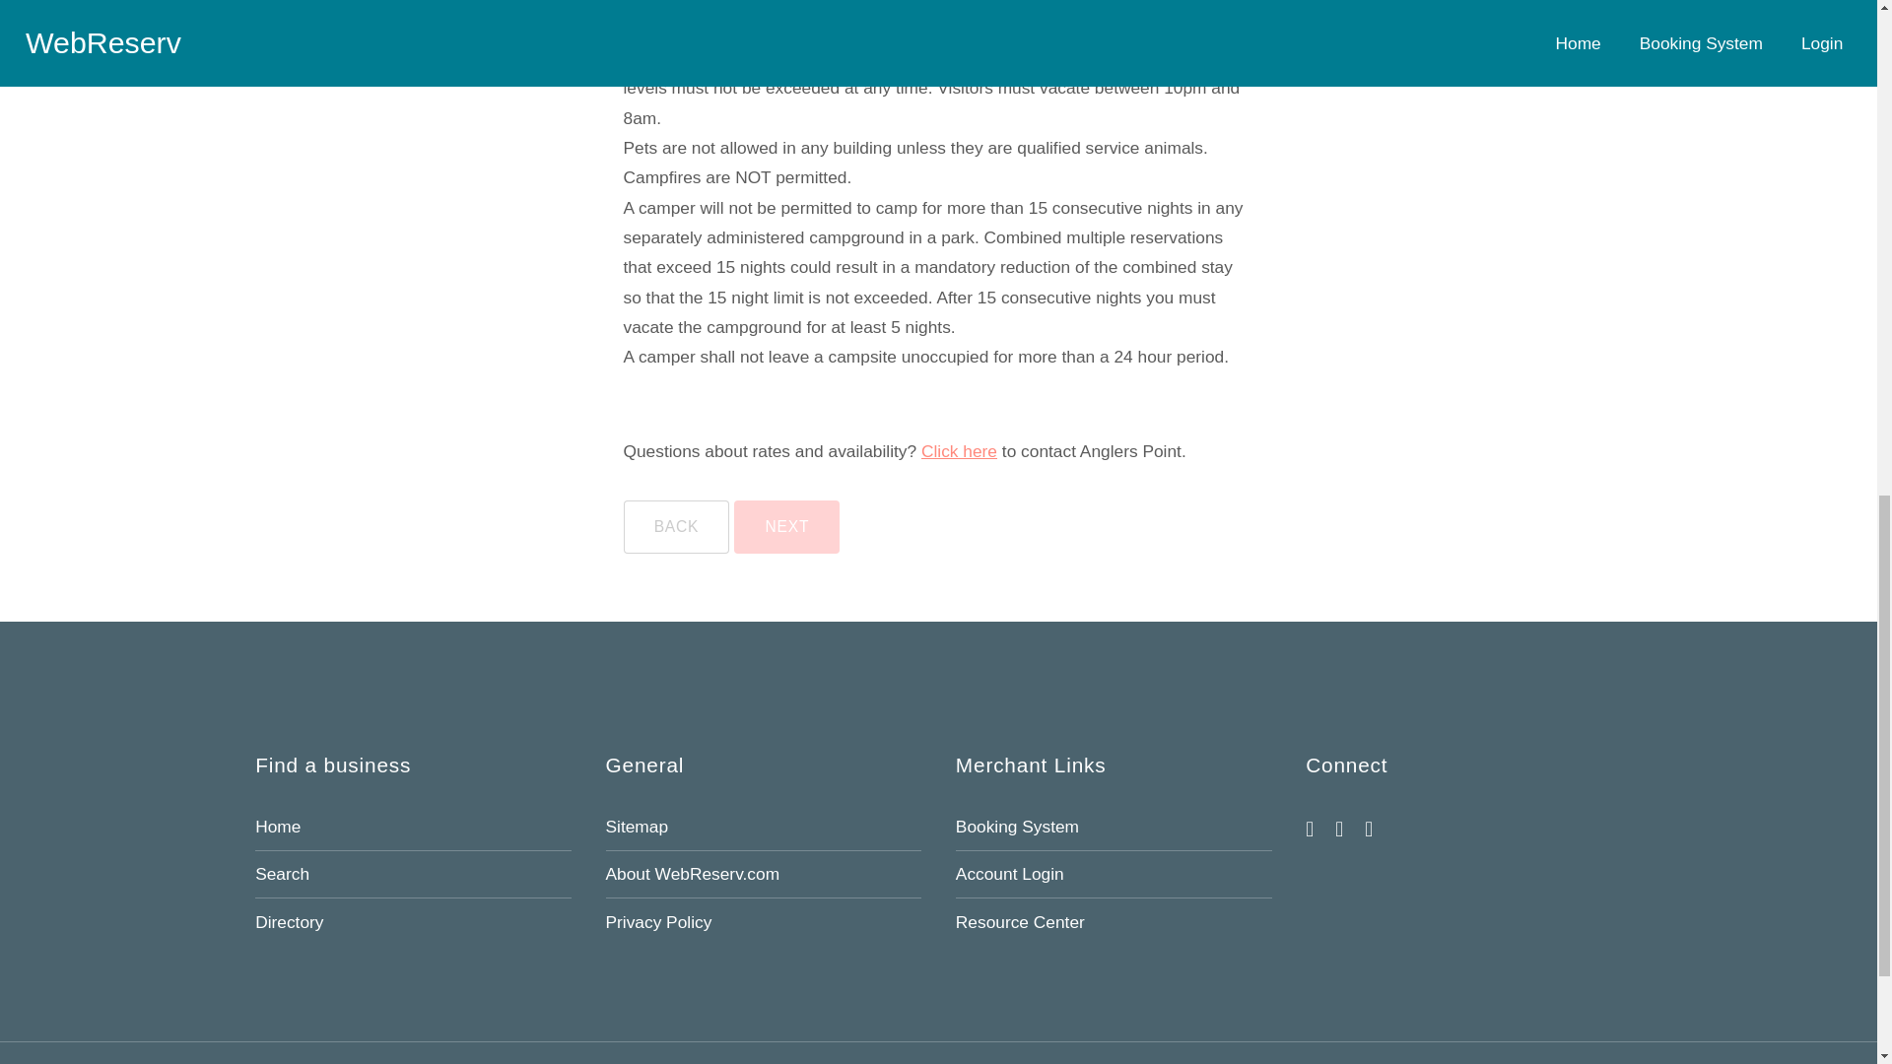 Image resolution: width=1892 pixels, height=1064 pixels. I want to click on Booking System, so click(1017, 826).